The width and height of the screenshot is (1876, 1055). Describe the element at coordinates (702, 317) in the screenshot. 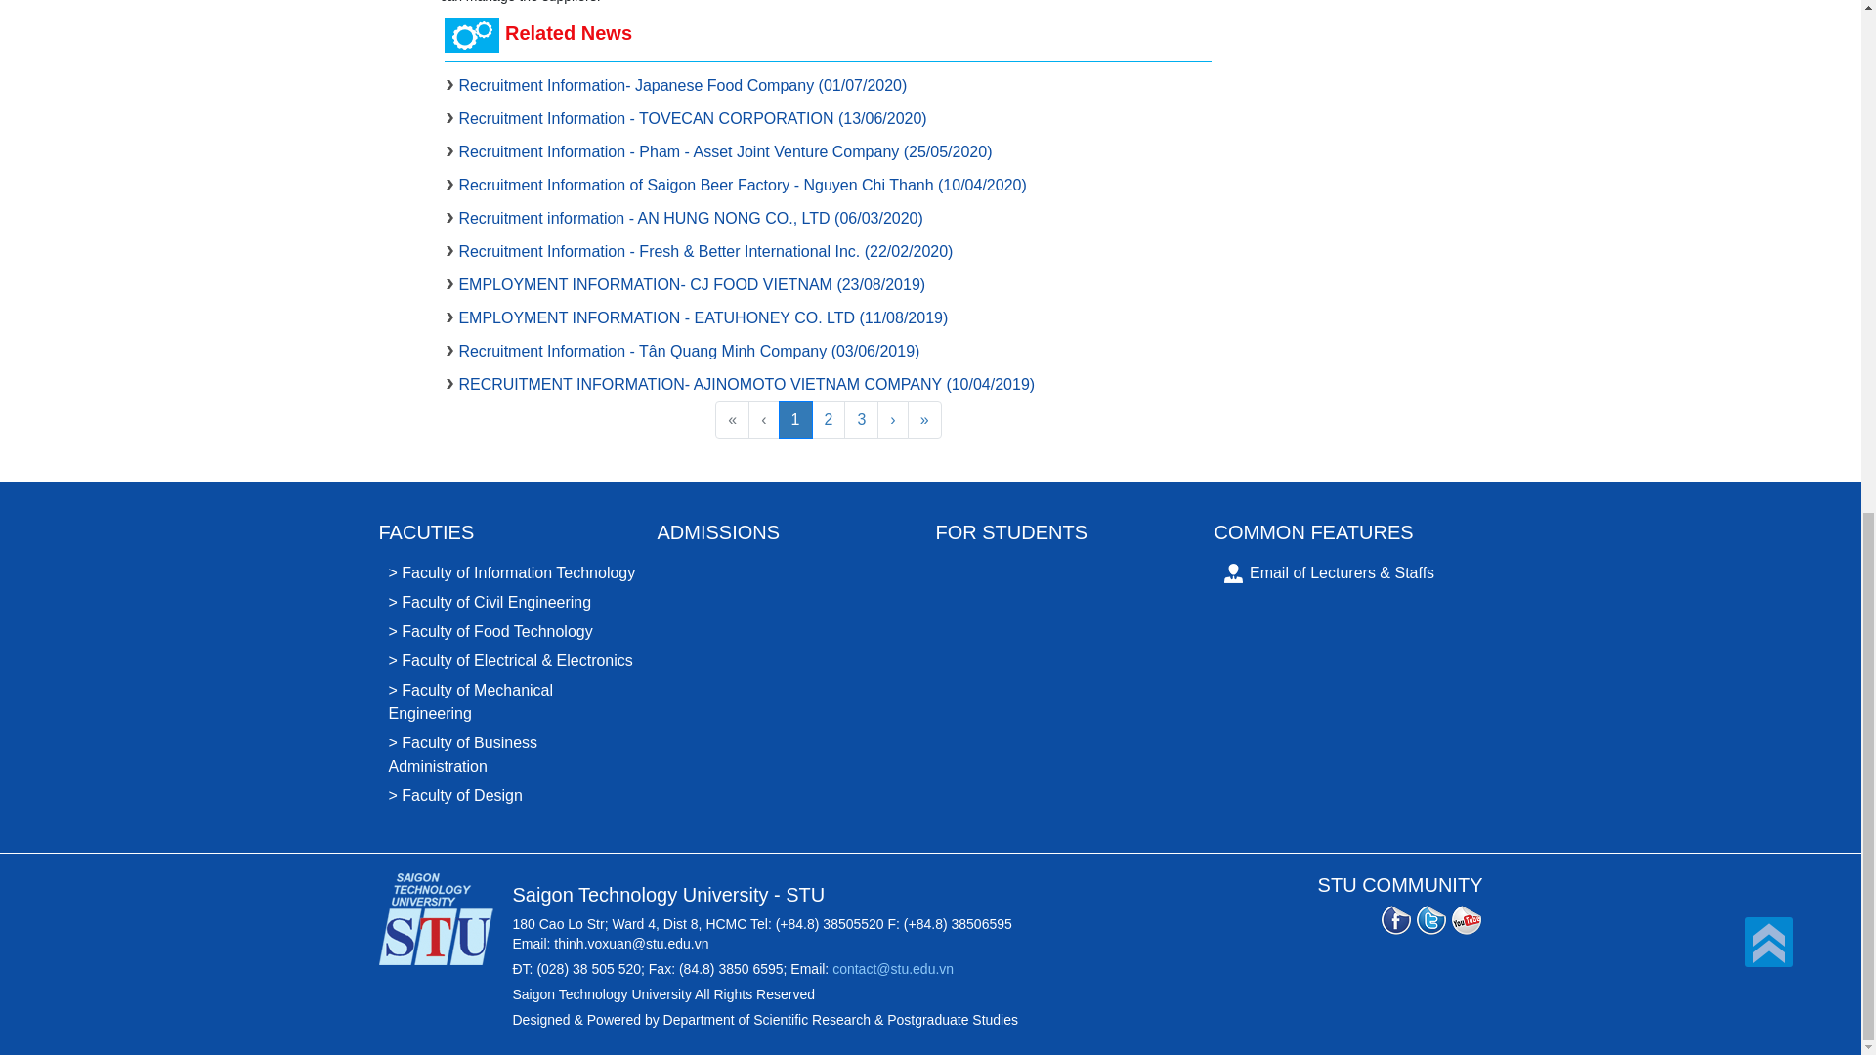

I see `EMPLOYMENT INFORMATION - EATUHONEY CO. LTD` at that location.